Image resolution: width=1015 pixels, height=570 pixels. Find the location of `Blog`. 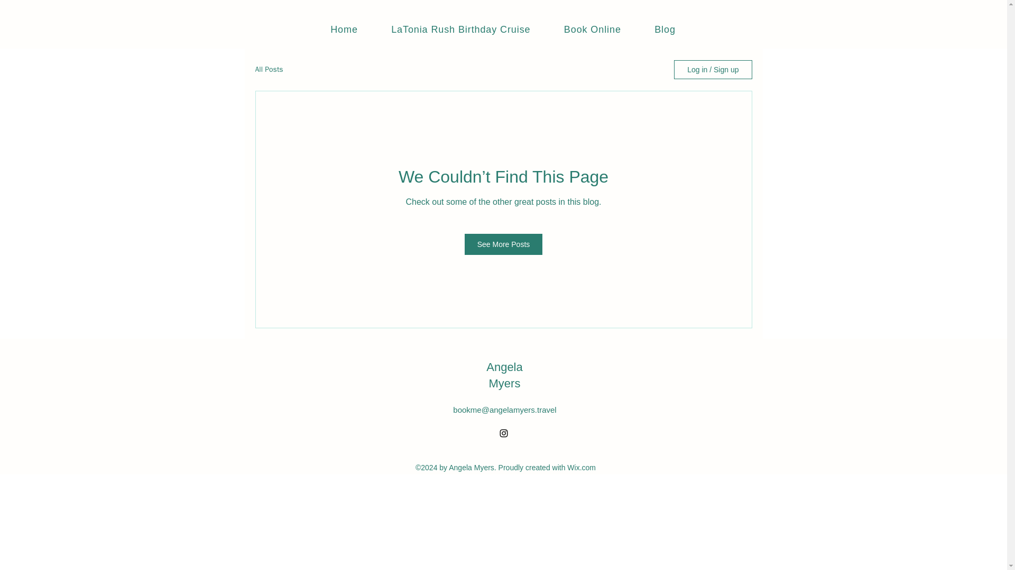

Blog is located at coordinates (665, 30).